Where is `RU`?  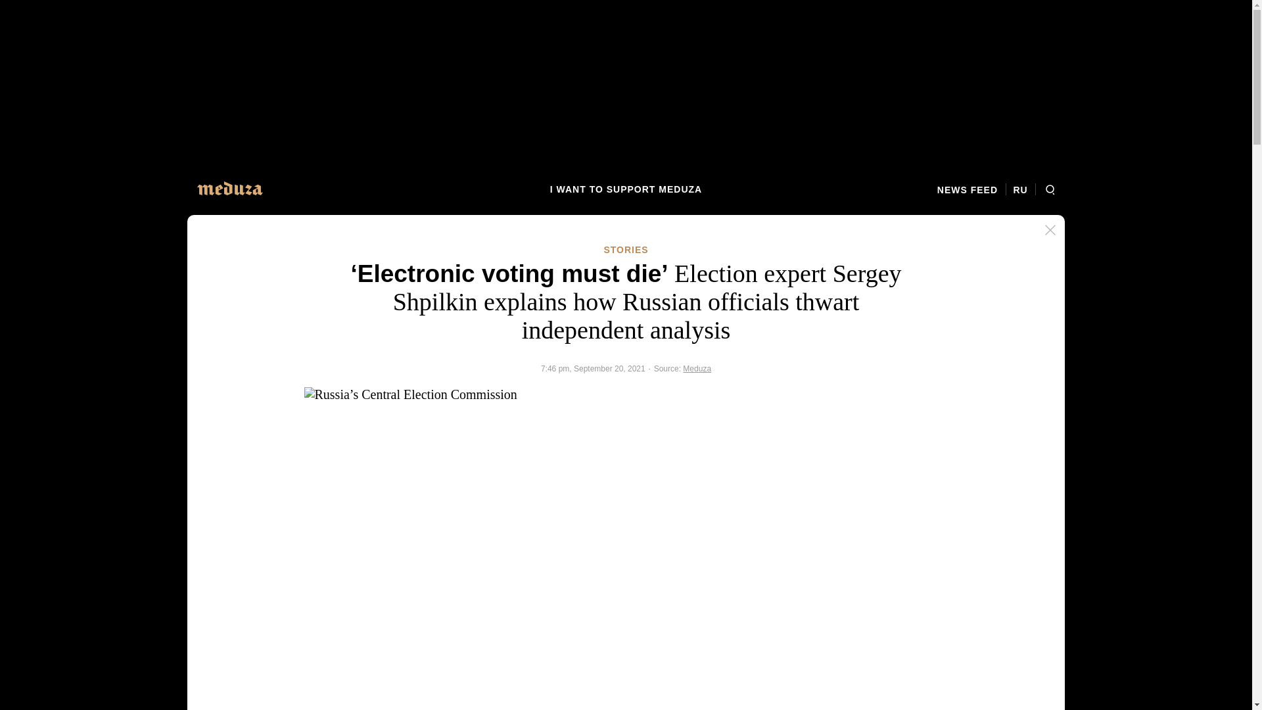 RU is located at coordinates (1020, 189).